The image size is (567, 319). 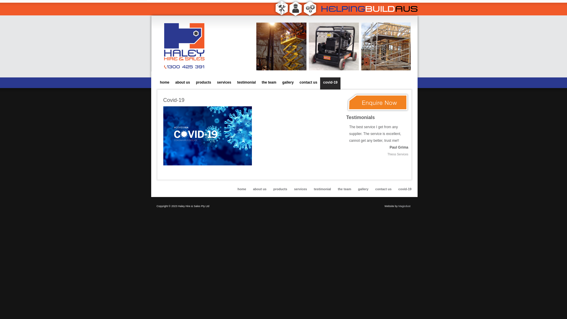 I want to click on the team, so click(x=269, y=83).